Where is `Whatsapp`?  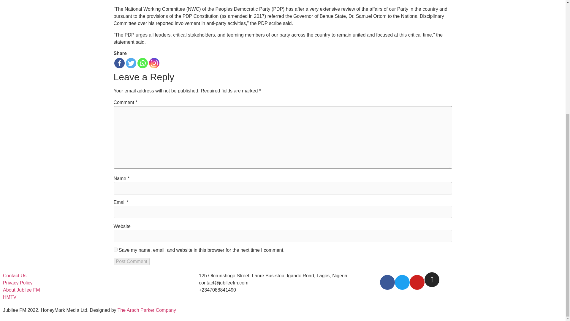 Whatsapp is located at coordinates (142, 63).